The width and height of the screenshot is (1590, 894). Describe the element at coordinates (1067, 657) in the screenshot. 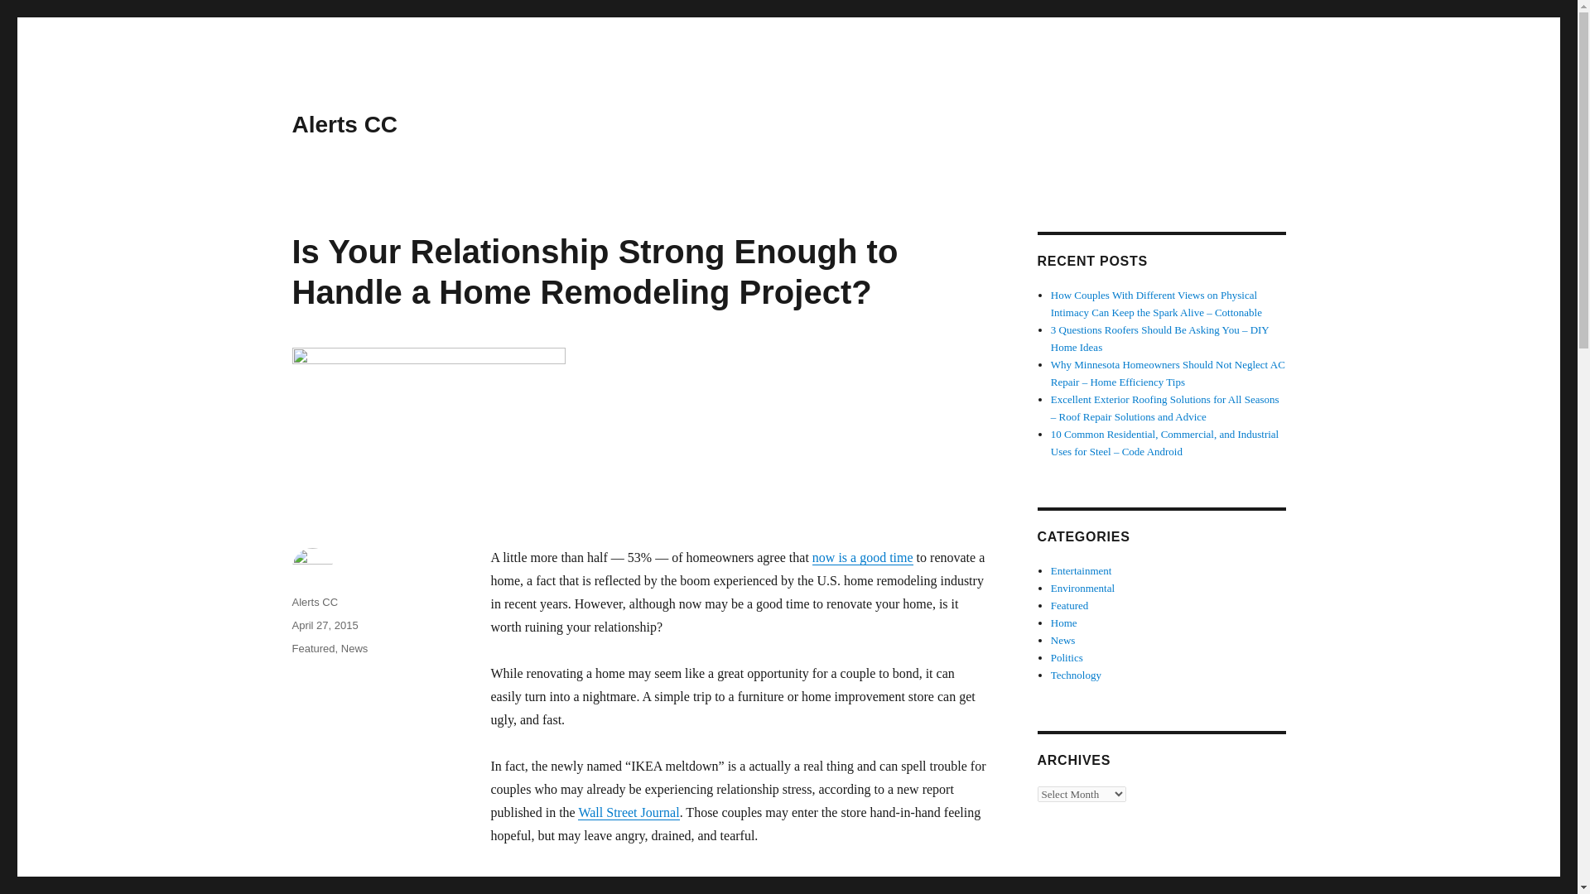

I see `Politics` at that location.